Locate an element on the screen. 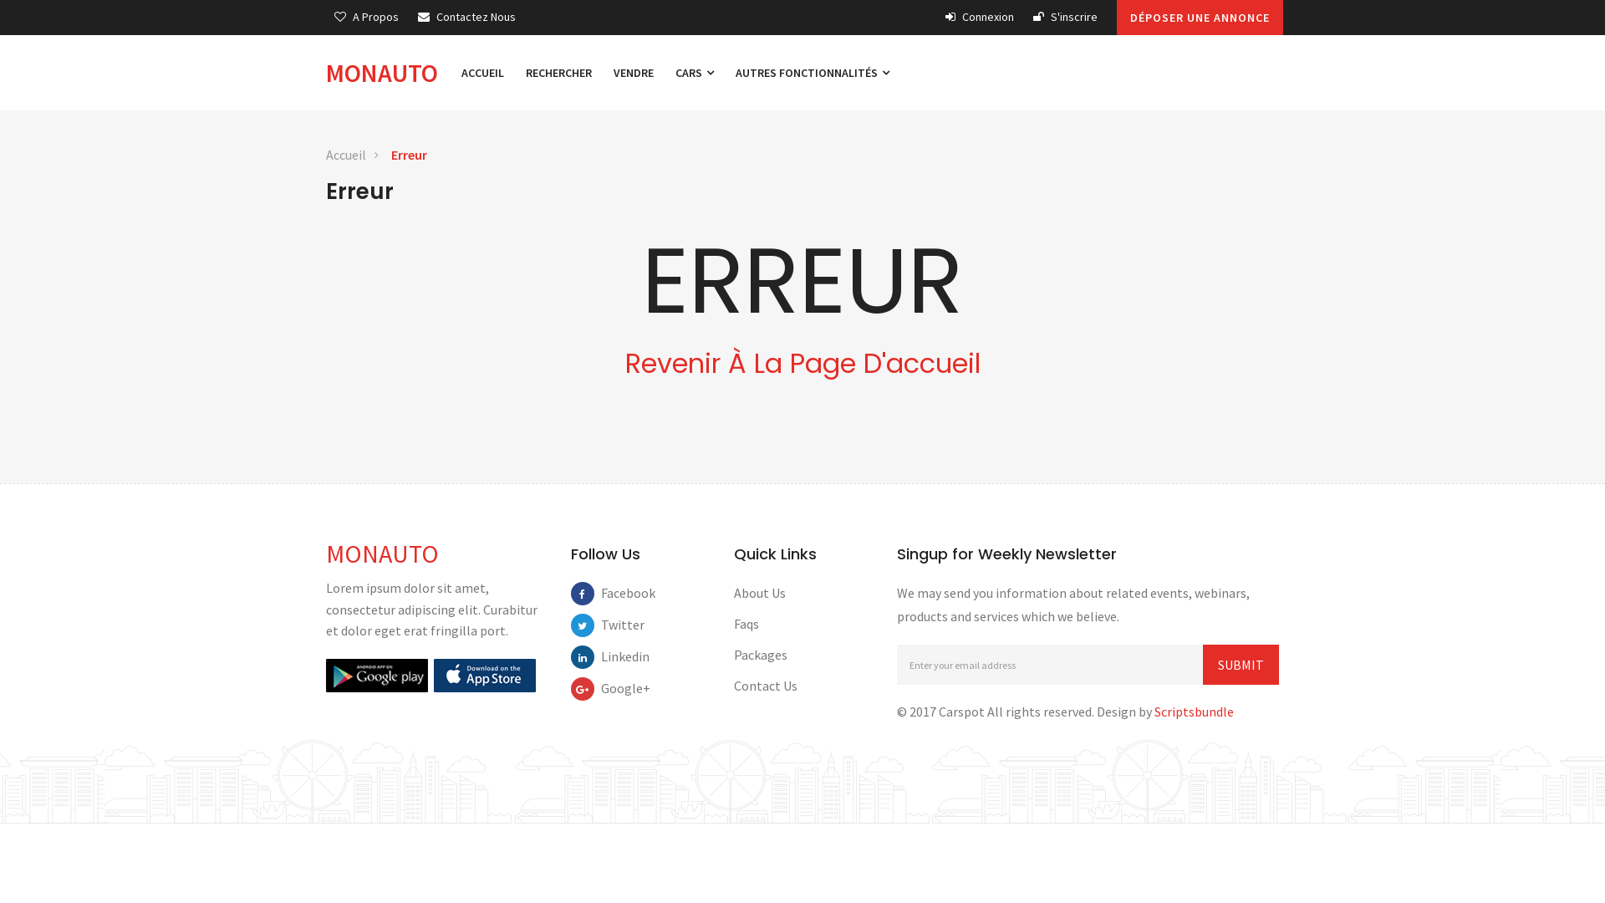  A Propos is located at coordinates (366, 17).